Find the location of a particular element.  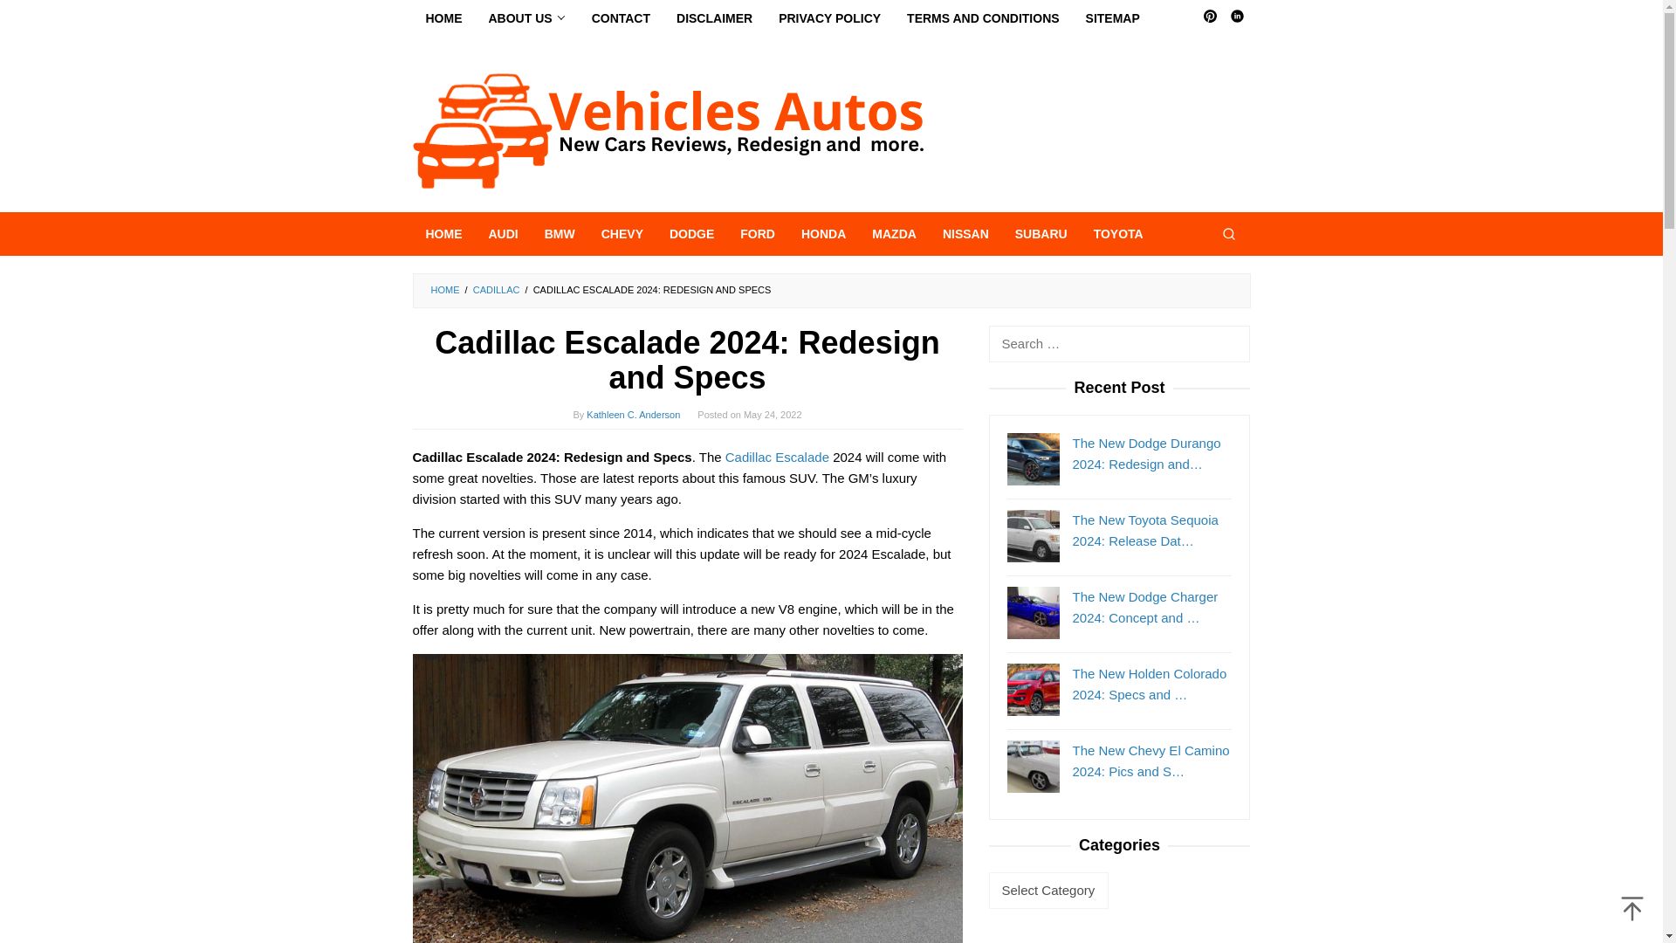

ABOUT US is located at coordinates (525, 18).